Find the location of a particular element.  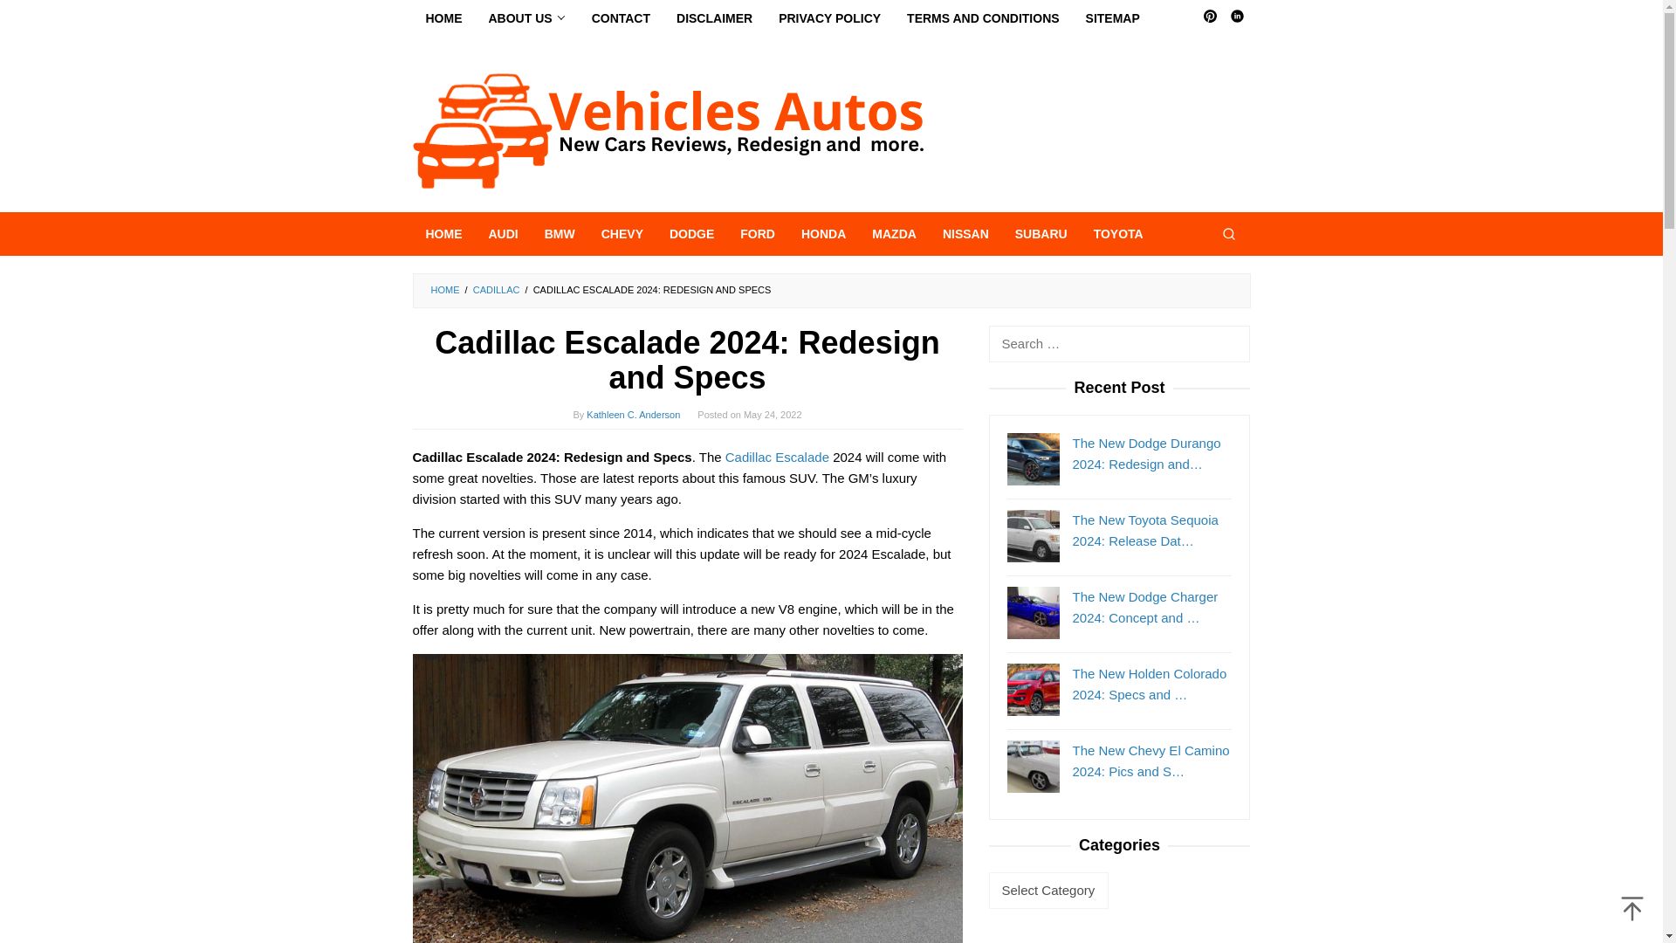

ABOUT US is located at coordinates (525, 18).